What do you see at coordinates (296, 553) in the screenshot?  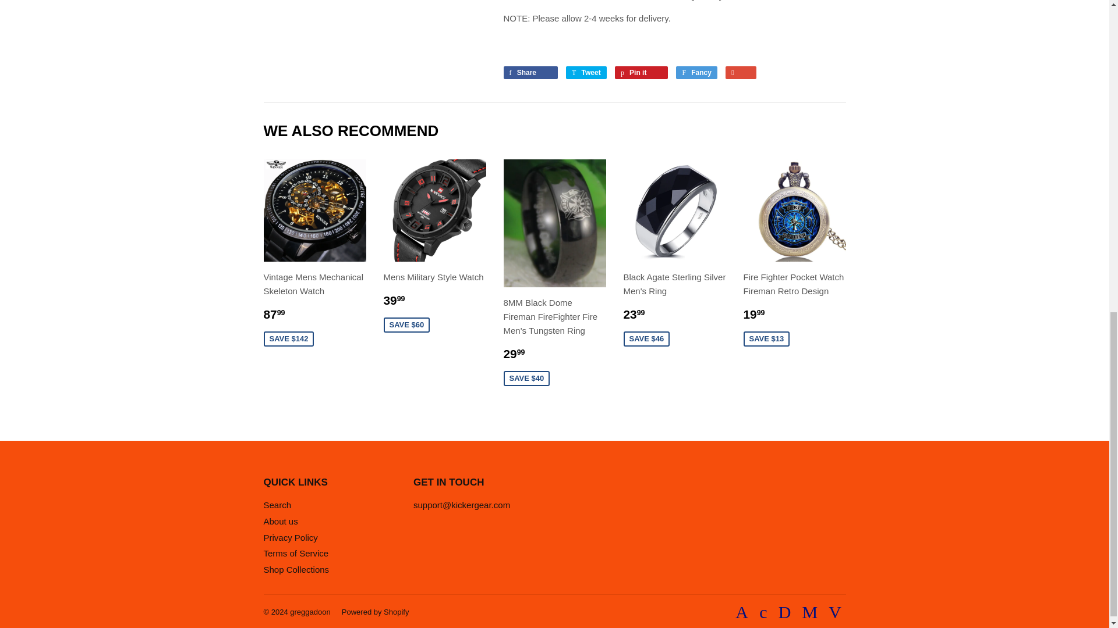 I see `Terms of Service` at bounding box center [296, 553].